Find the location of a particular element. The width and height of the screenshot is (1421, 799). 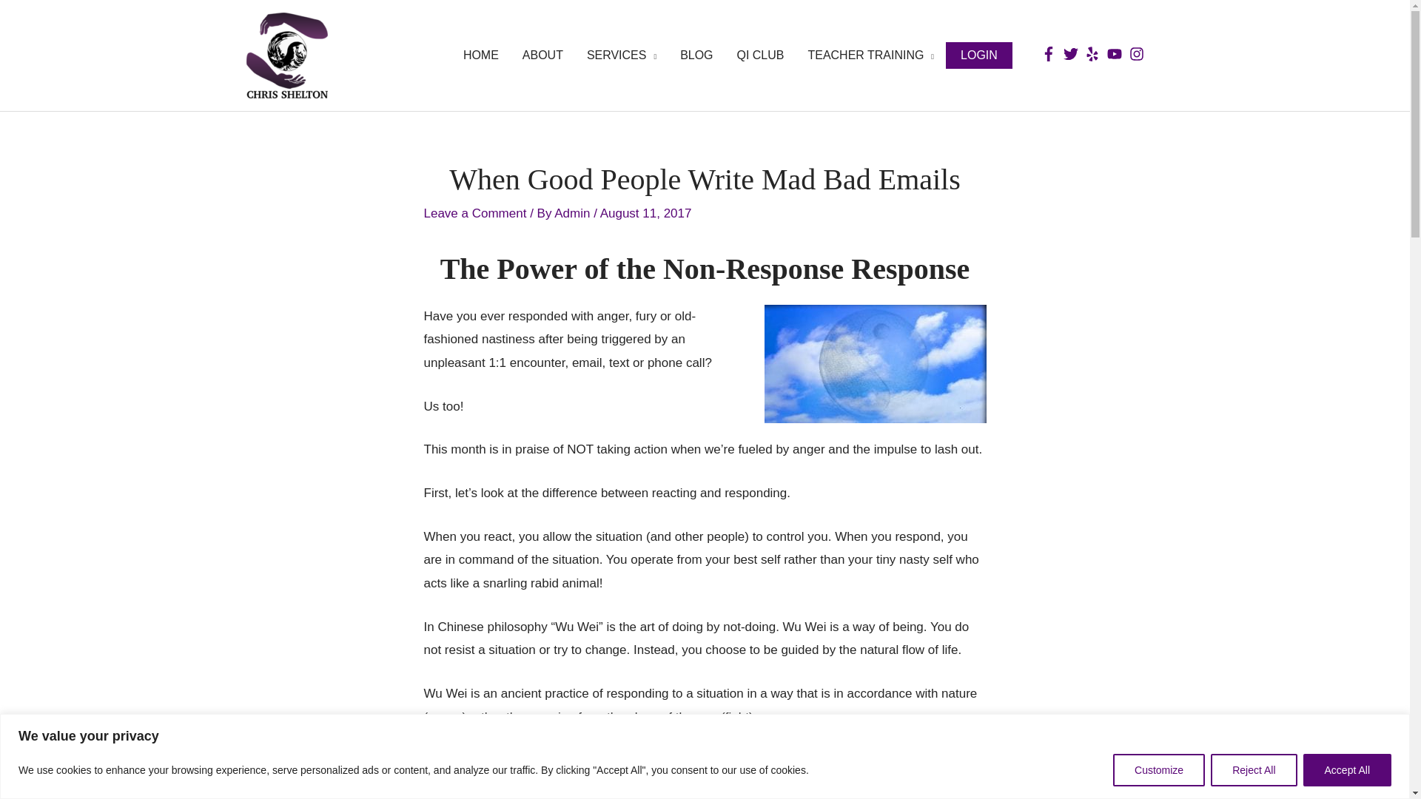

Reject All is located at coordinates (1253, 769).